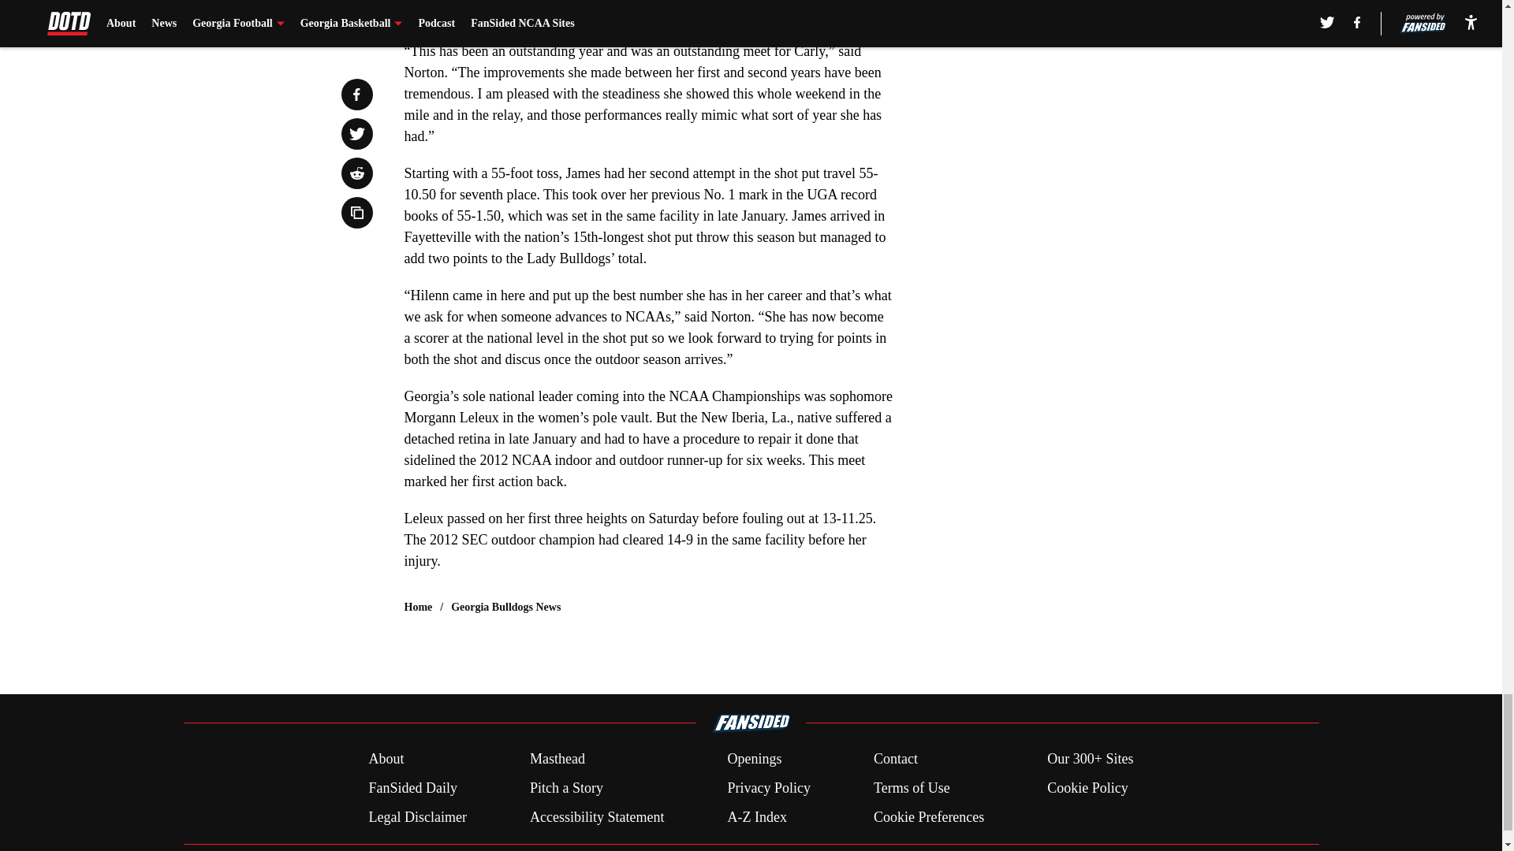 This screenshot has width=1514, height=851. Describe the element at coordinates (505, 607) in the screenshot. I see `Georgia Bulldogs News` at that location.